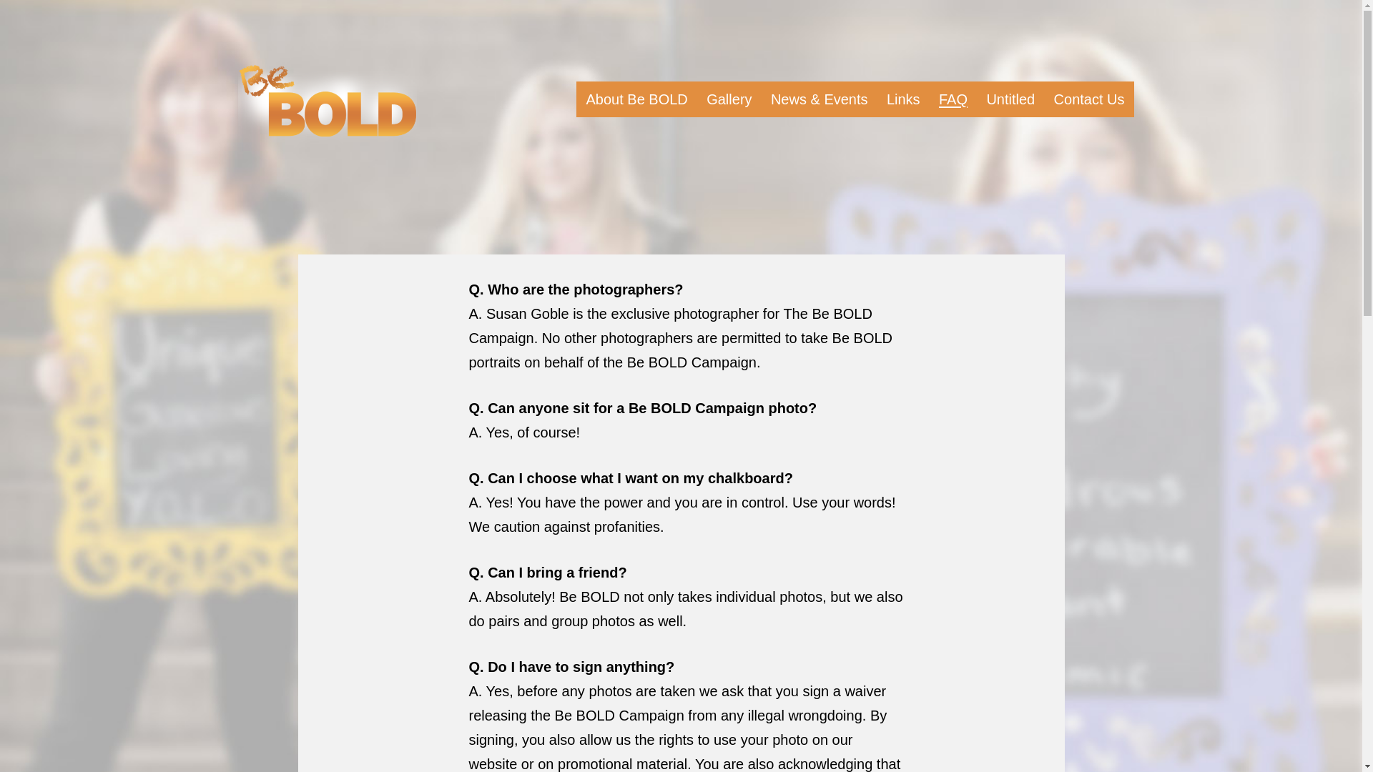 Image resolution: width=1373 pixels, height=772 pixels. I want to click on About Be BOLD, so click(636, 99).